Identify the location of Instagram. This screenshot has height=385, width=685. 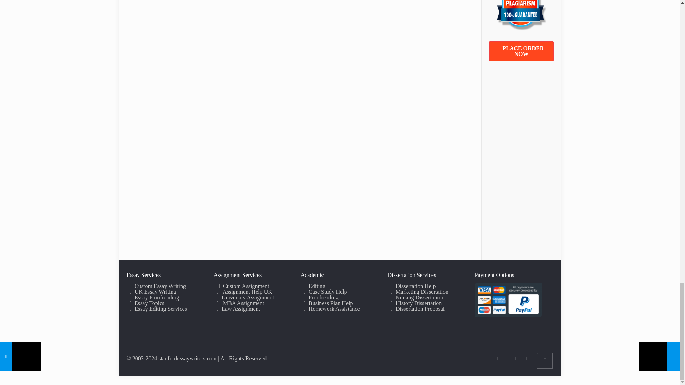
(526, 359).